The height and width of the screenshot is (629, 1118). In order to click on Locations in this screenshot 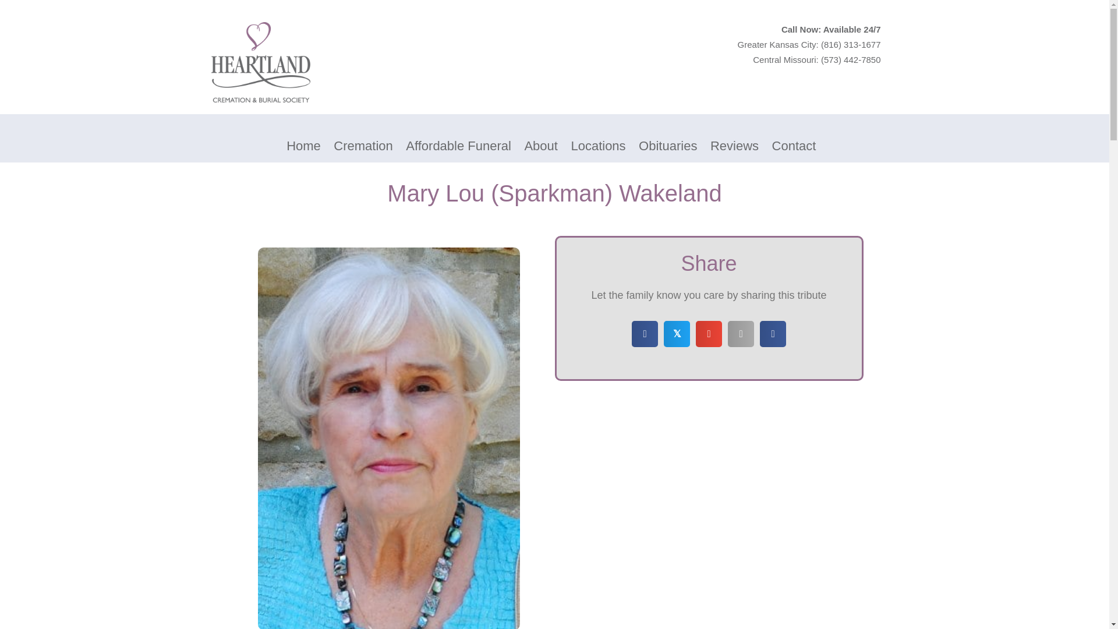, I will do `click(598, 146)`.